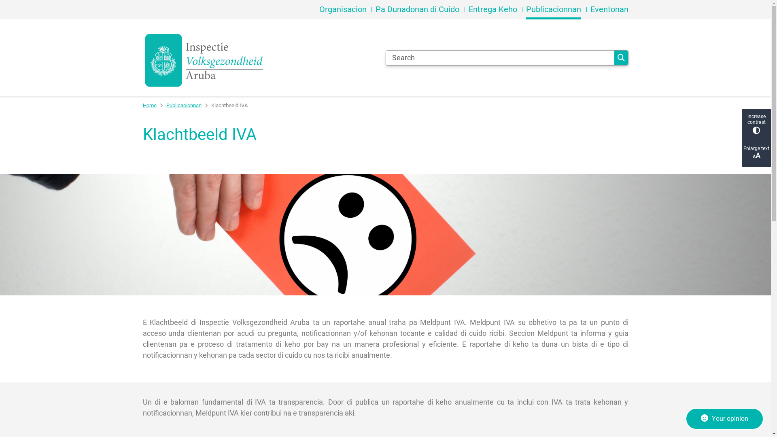  What do you see at coordinates (346, 10) in the screenshot?
I see `Organisacion` at bounding box center [346, 10].